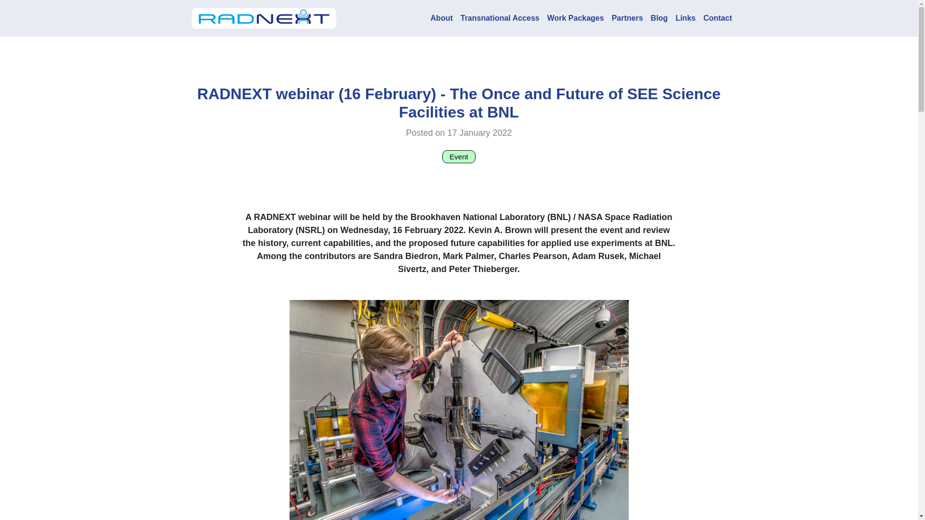  I want to click on Blog, so click(660, 18).